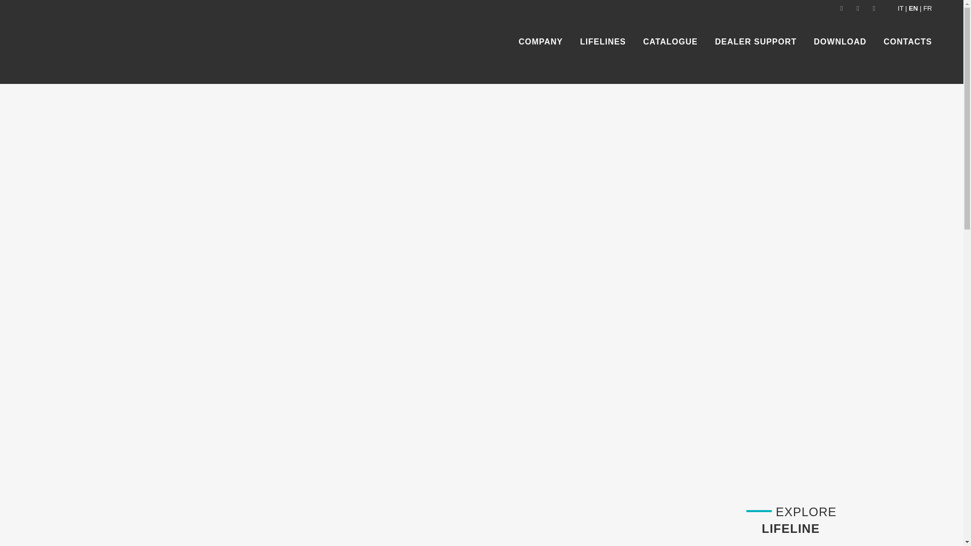  What do you see at coordinates (671, 41) in the screenshot?
I see `CATALOGUE` at bounding box center [671, 41].